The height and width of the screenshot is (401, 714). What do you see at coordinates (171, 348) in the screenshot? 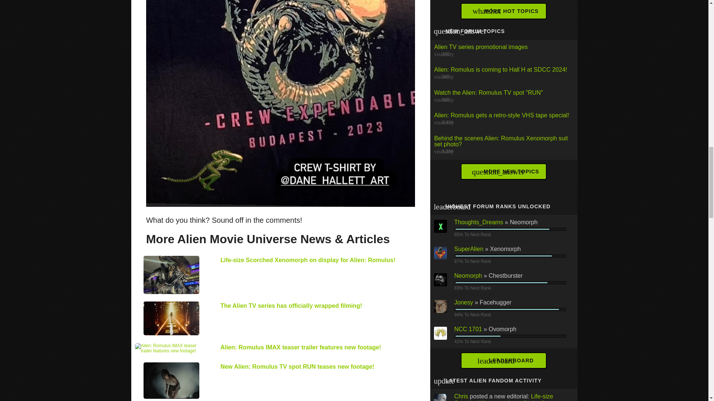
I see `Alien: Romulus IMAX teaser trailer features new footage!` at bounding box center [171, 348].